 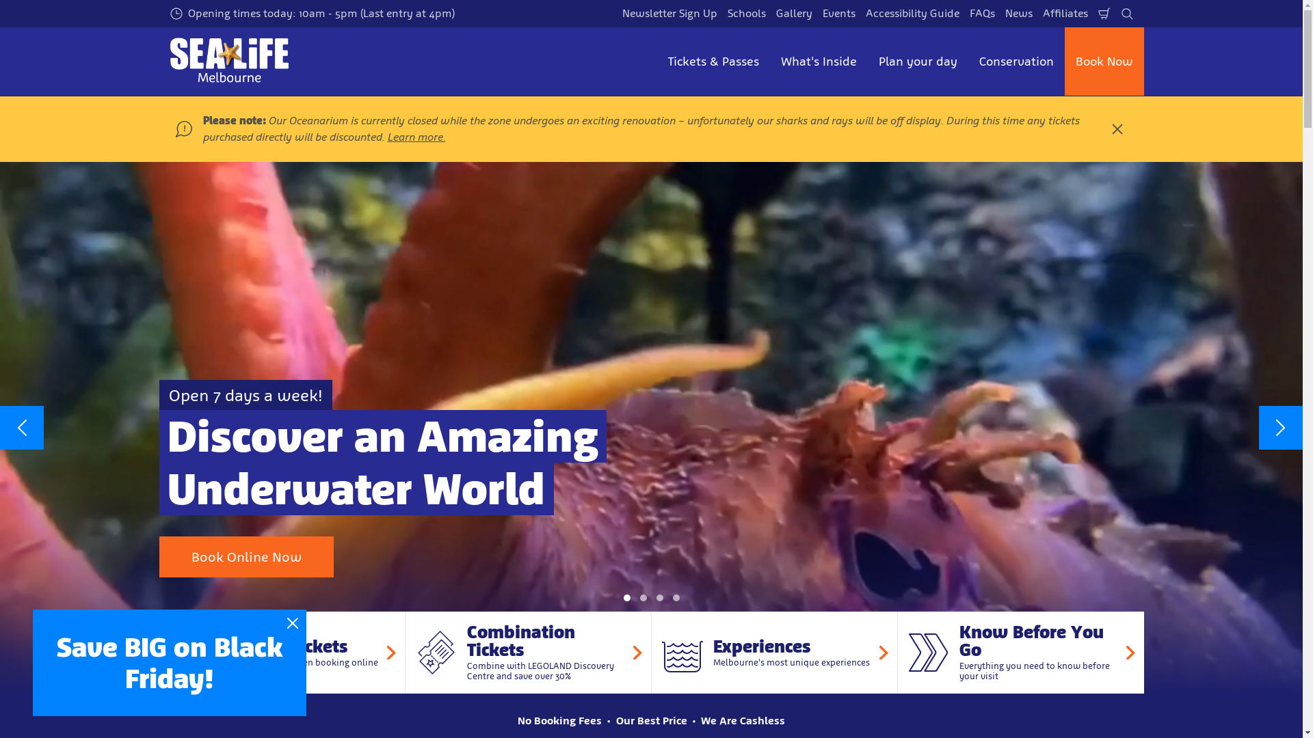 I want to click on FAQs, so click(x=982, y=14).